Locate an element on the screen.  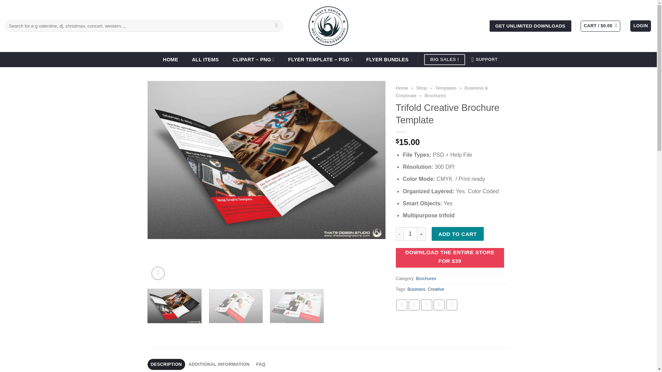
Share on LinkedIn is located at coordinates (452, 305).